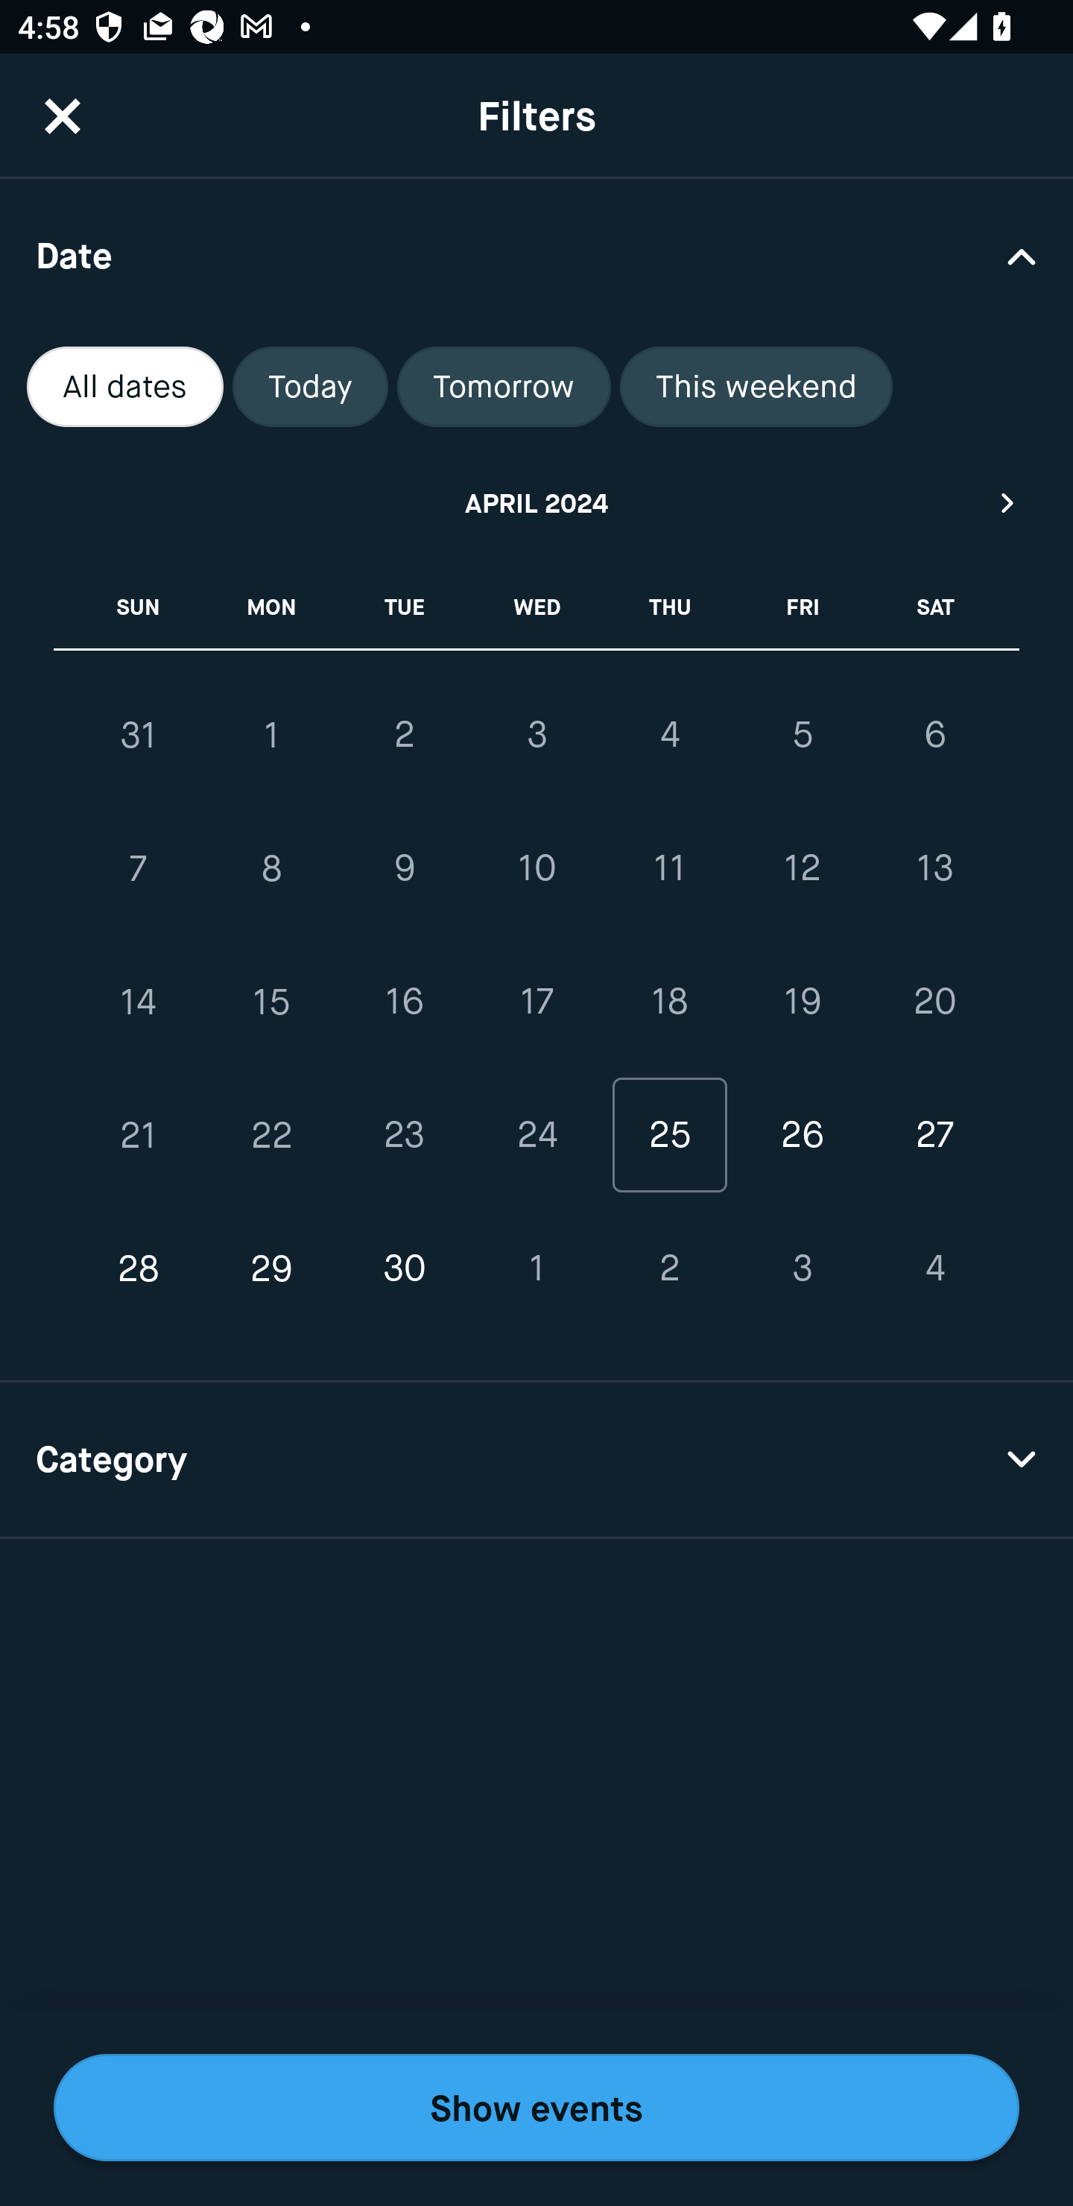  Describe the element at coordinates (536, 869) in the screenshot. I see `10` at that location.